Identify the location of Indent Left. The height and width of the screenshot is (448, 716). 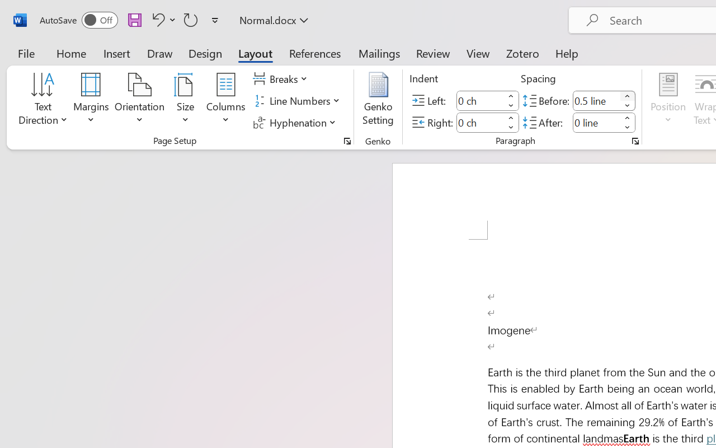
(480, 101).